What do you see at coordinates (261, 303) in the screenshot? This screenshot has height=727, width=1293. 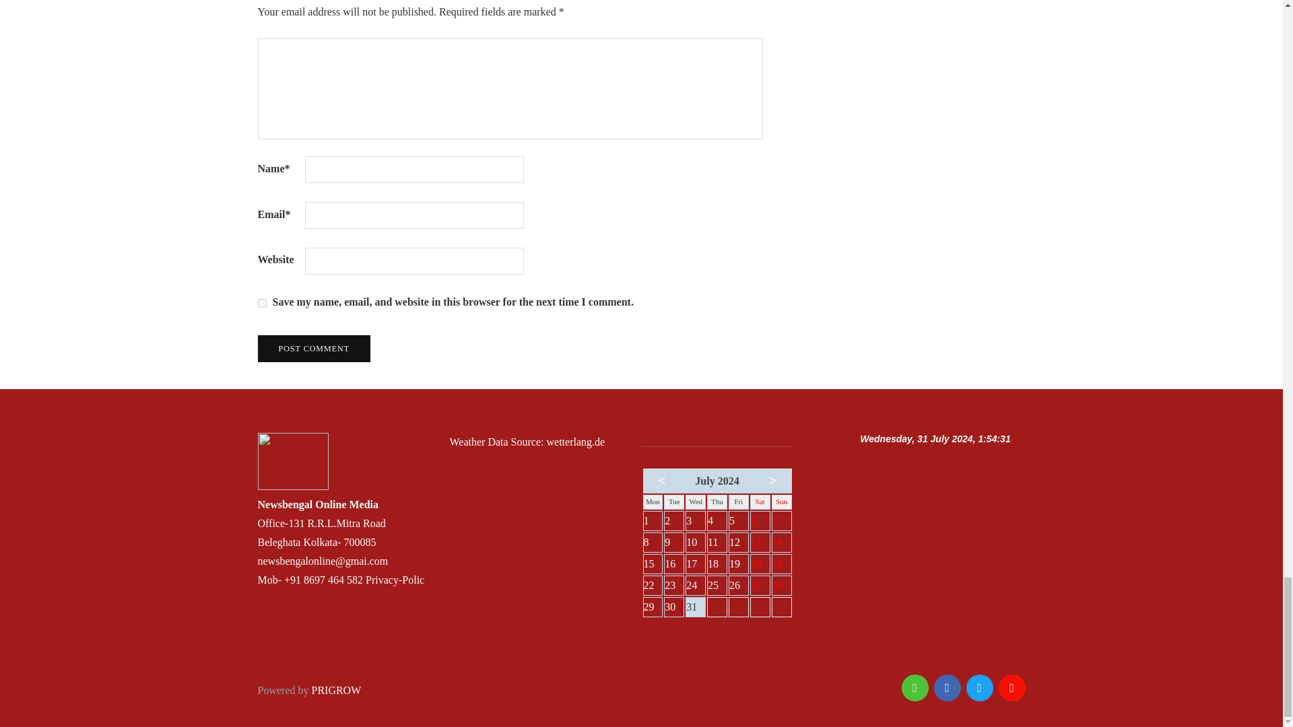 I see `yes` at bounding box center [261, 303].